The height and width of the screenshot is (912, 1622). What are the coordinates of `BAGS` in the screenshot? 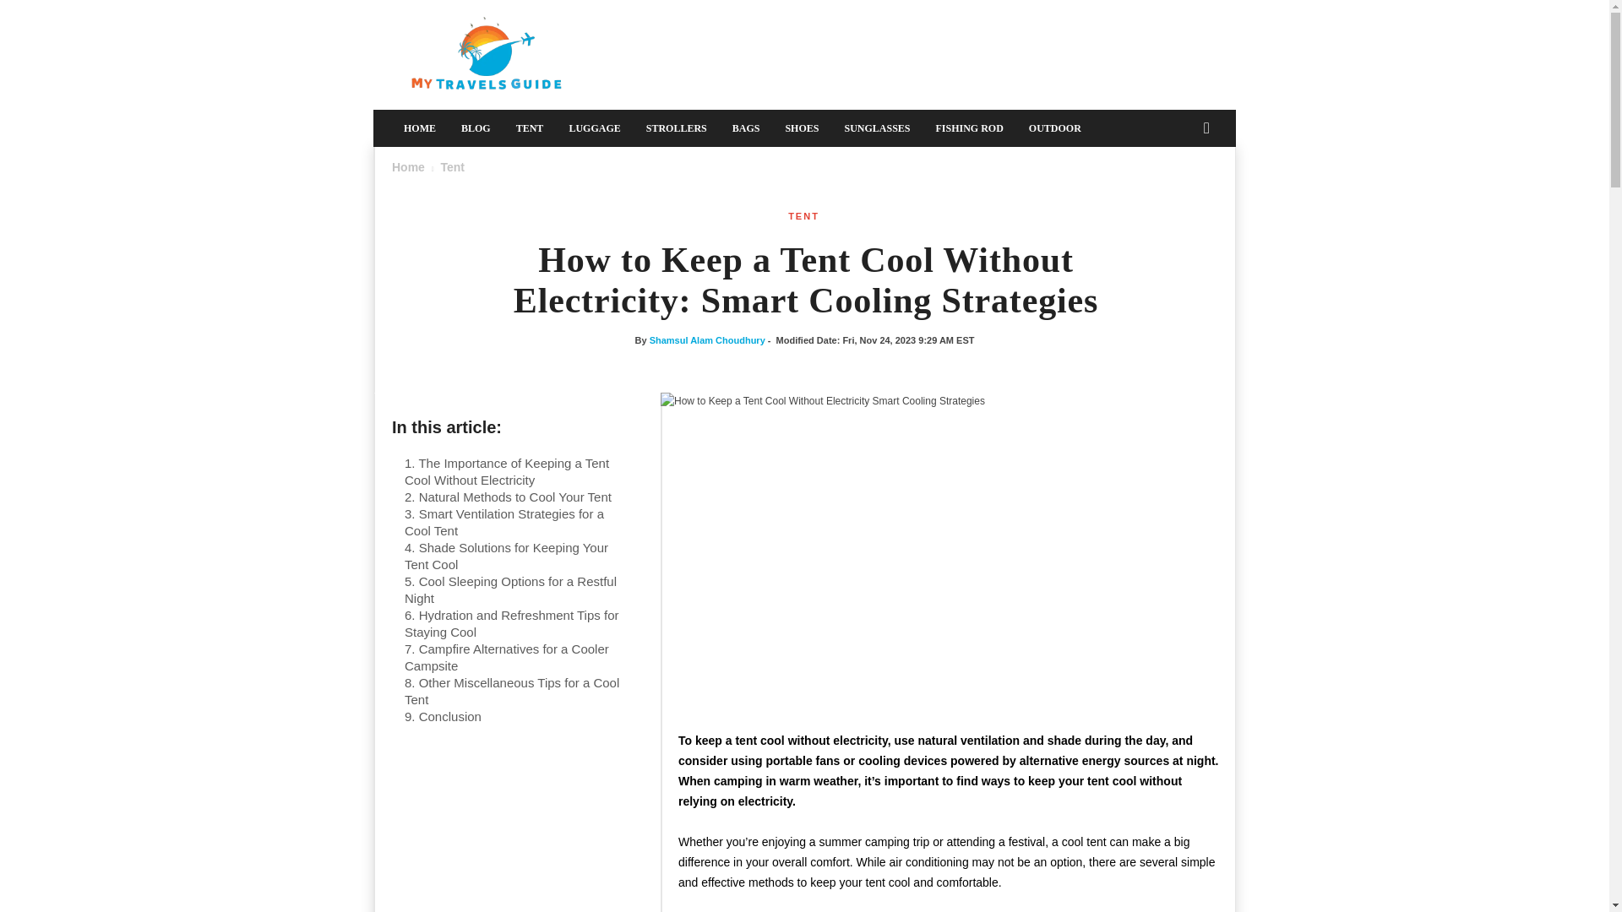 It's located at (747, 128).